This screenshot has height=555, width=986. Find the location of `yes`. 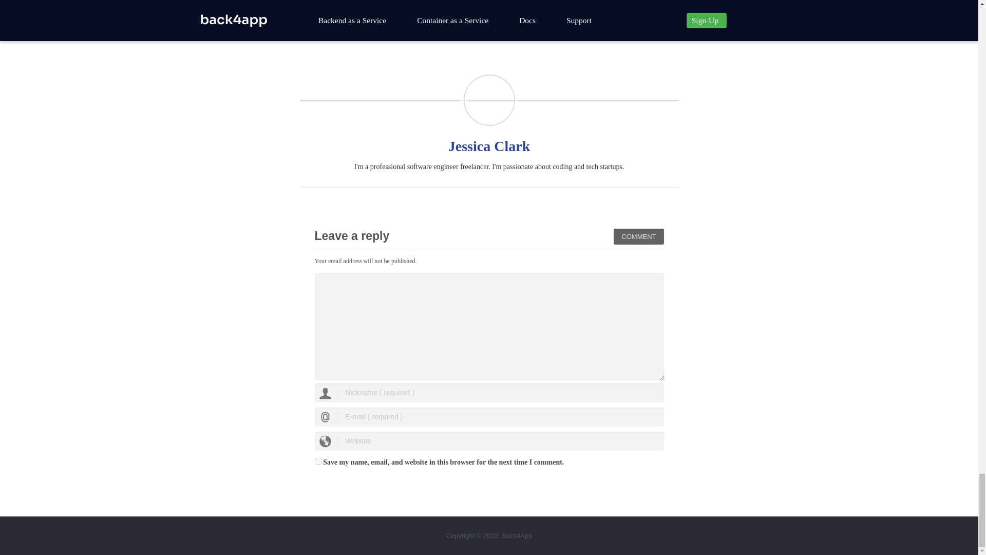

yes is located at coordinates (317, 461).